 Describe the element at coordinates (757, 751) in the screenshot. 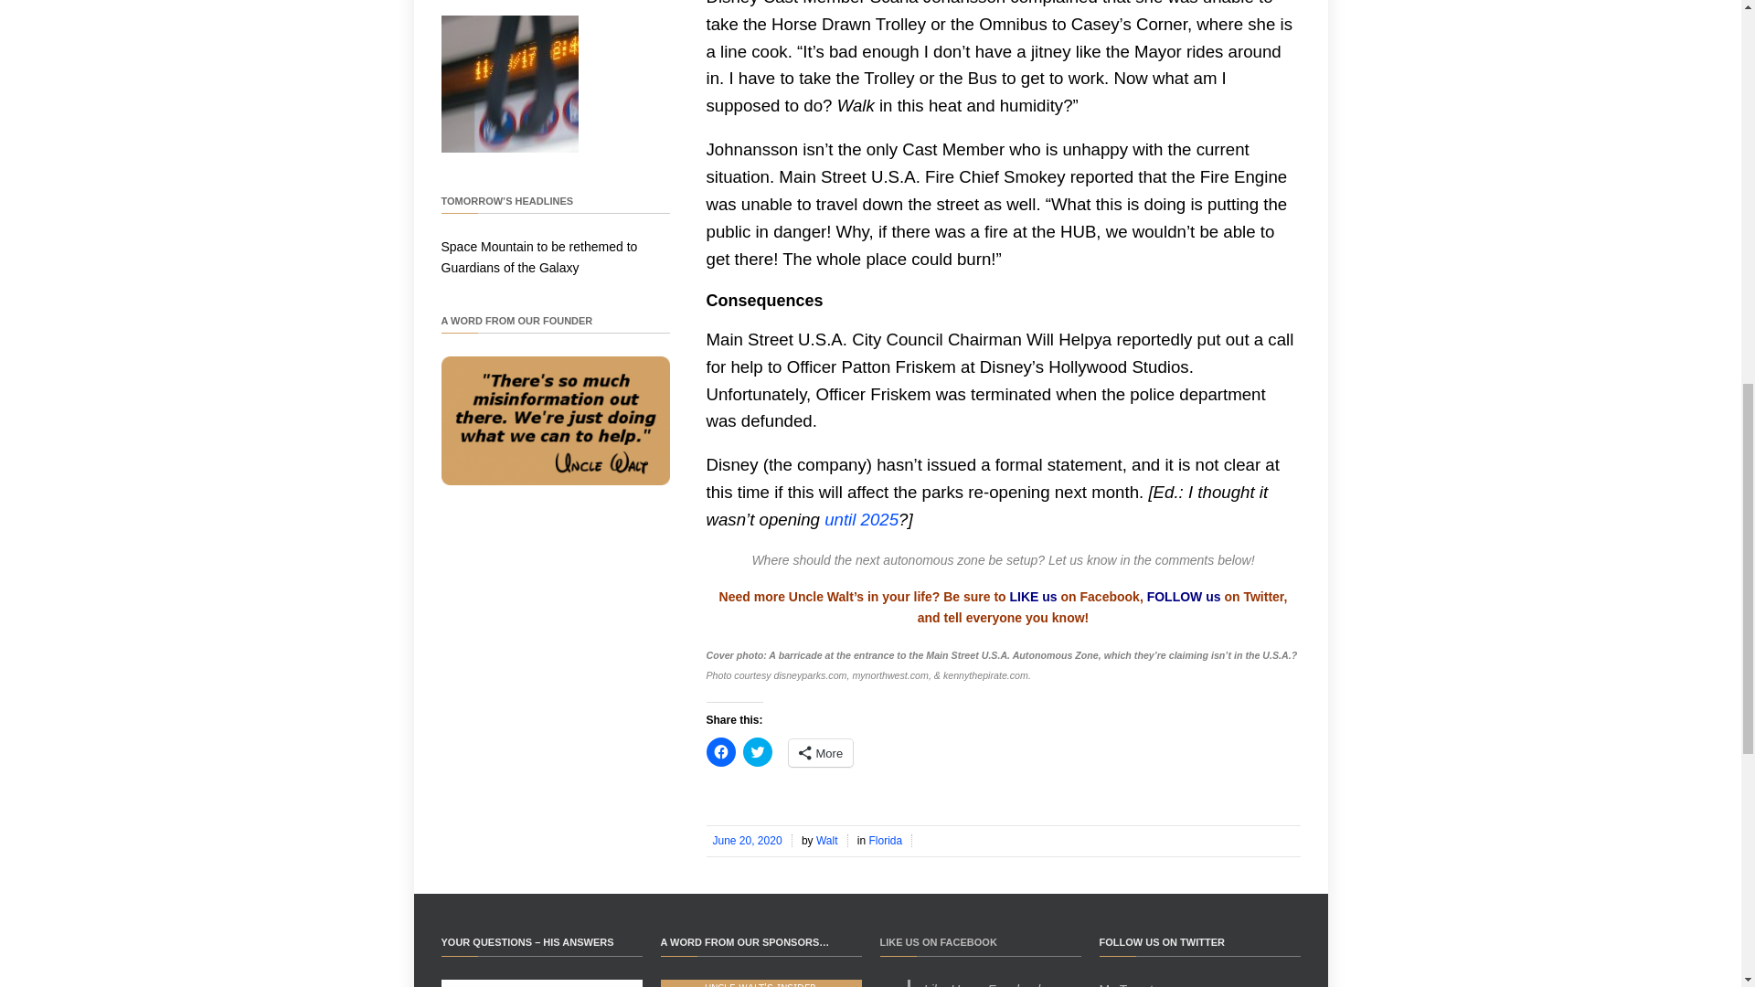

I see `Click to share on Twitter` at that location.